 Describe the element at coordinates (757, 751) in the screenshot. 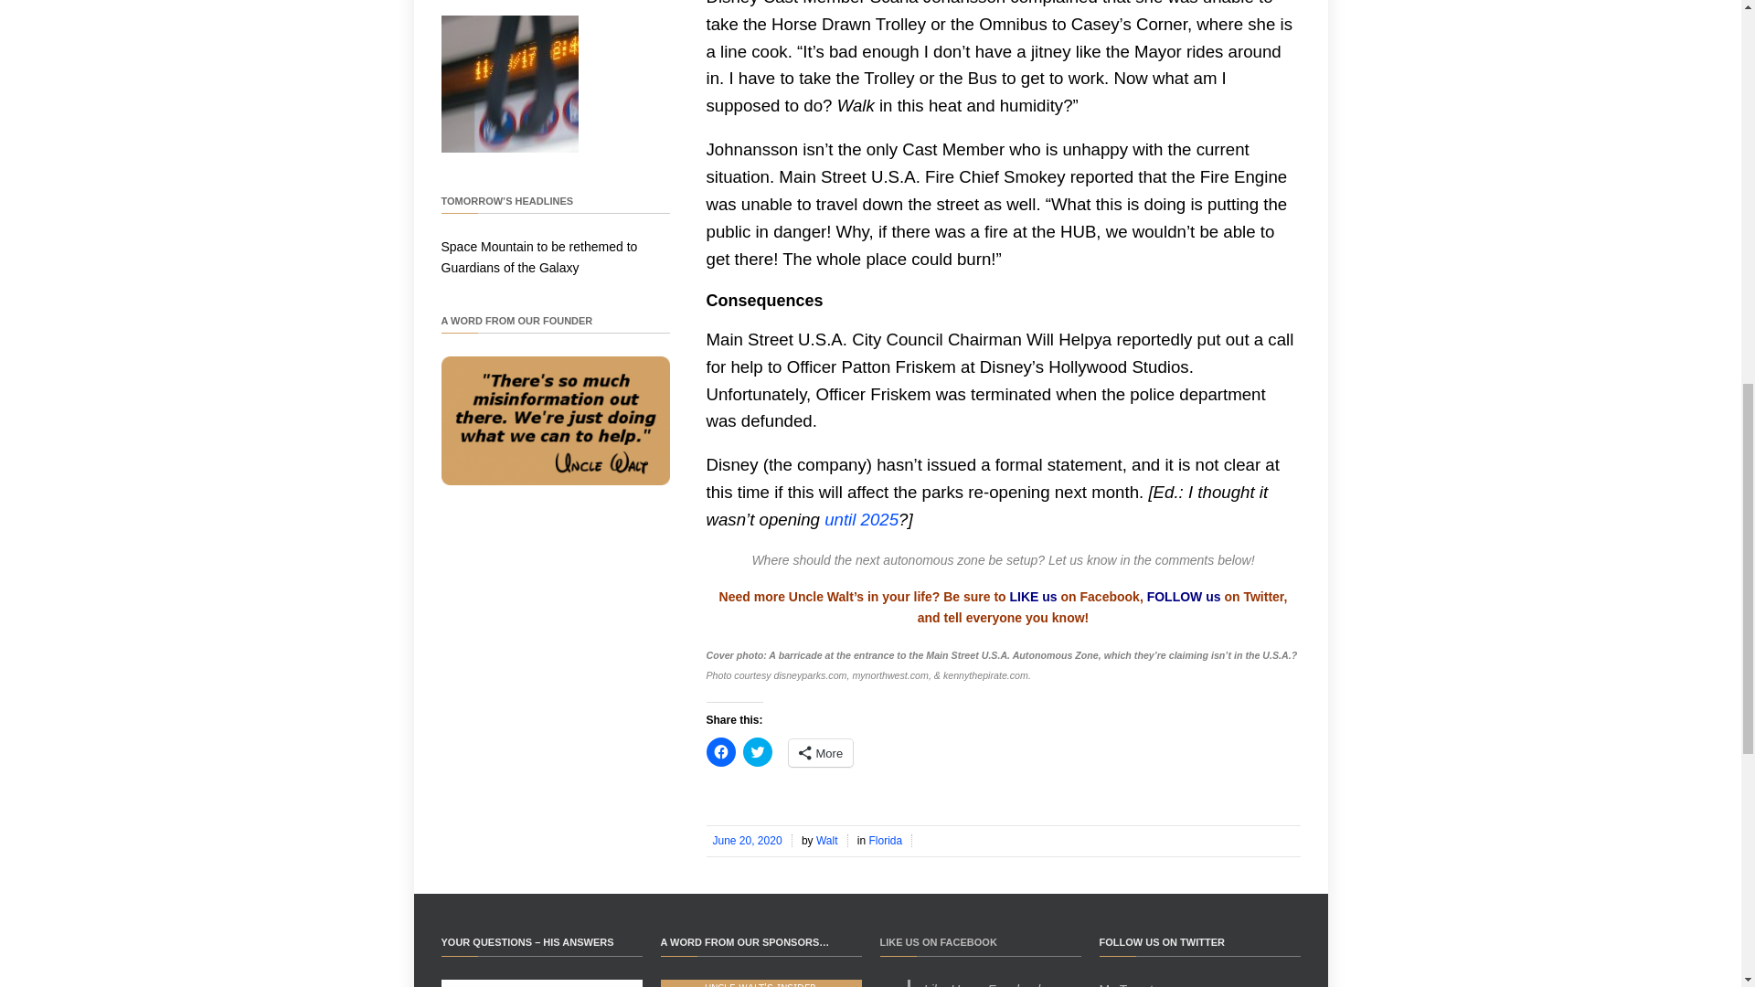

I see `Click to share on Twitter` at that location.